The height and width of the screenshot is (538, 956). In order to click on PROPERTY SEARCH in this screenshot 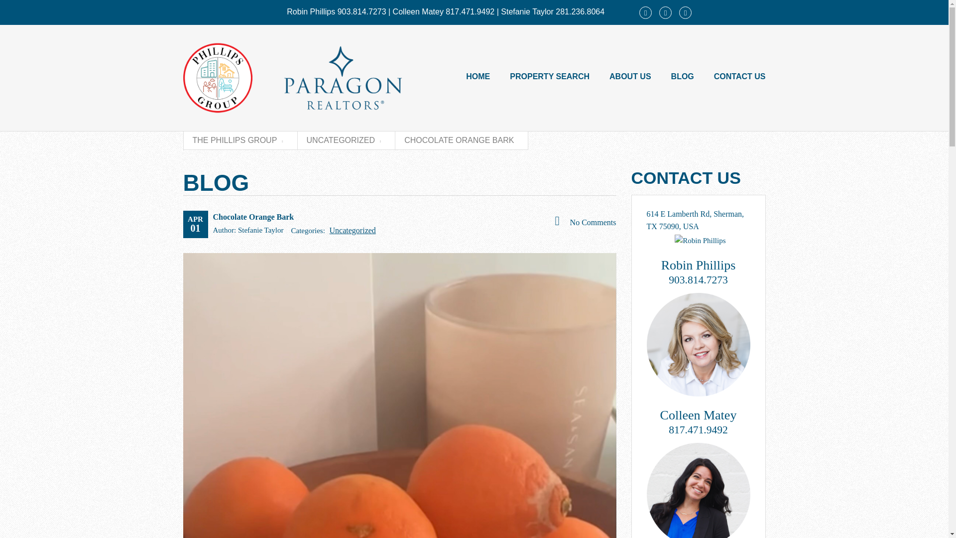, I will do `click(550, 77)`.